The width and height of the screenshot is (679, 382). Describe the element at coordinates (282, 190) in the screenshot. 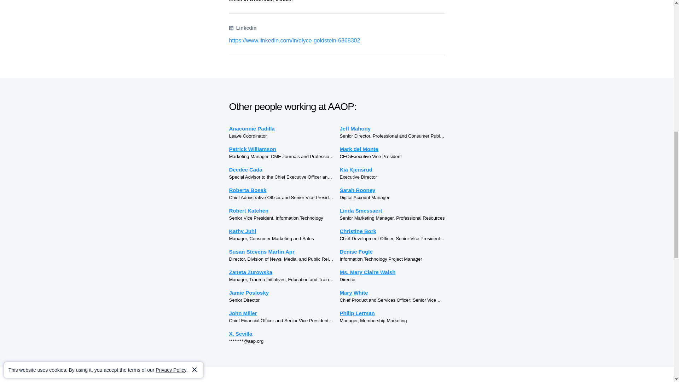

I see `Roberta Bosak` at that location.